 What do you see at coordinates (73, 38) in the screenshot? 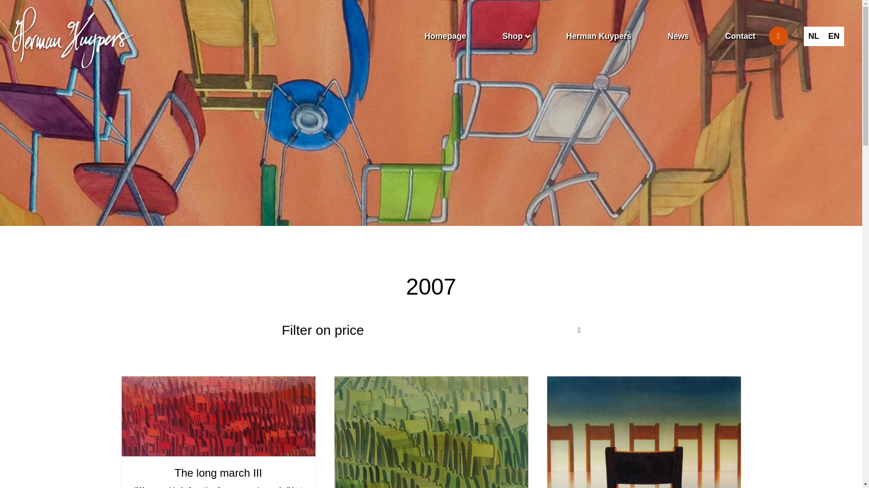
I see `header-logo` at bounding box center [73, 38].